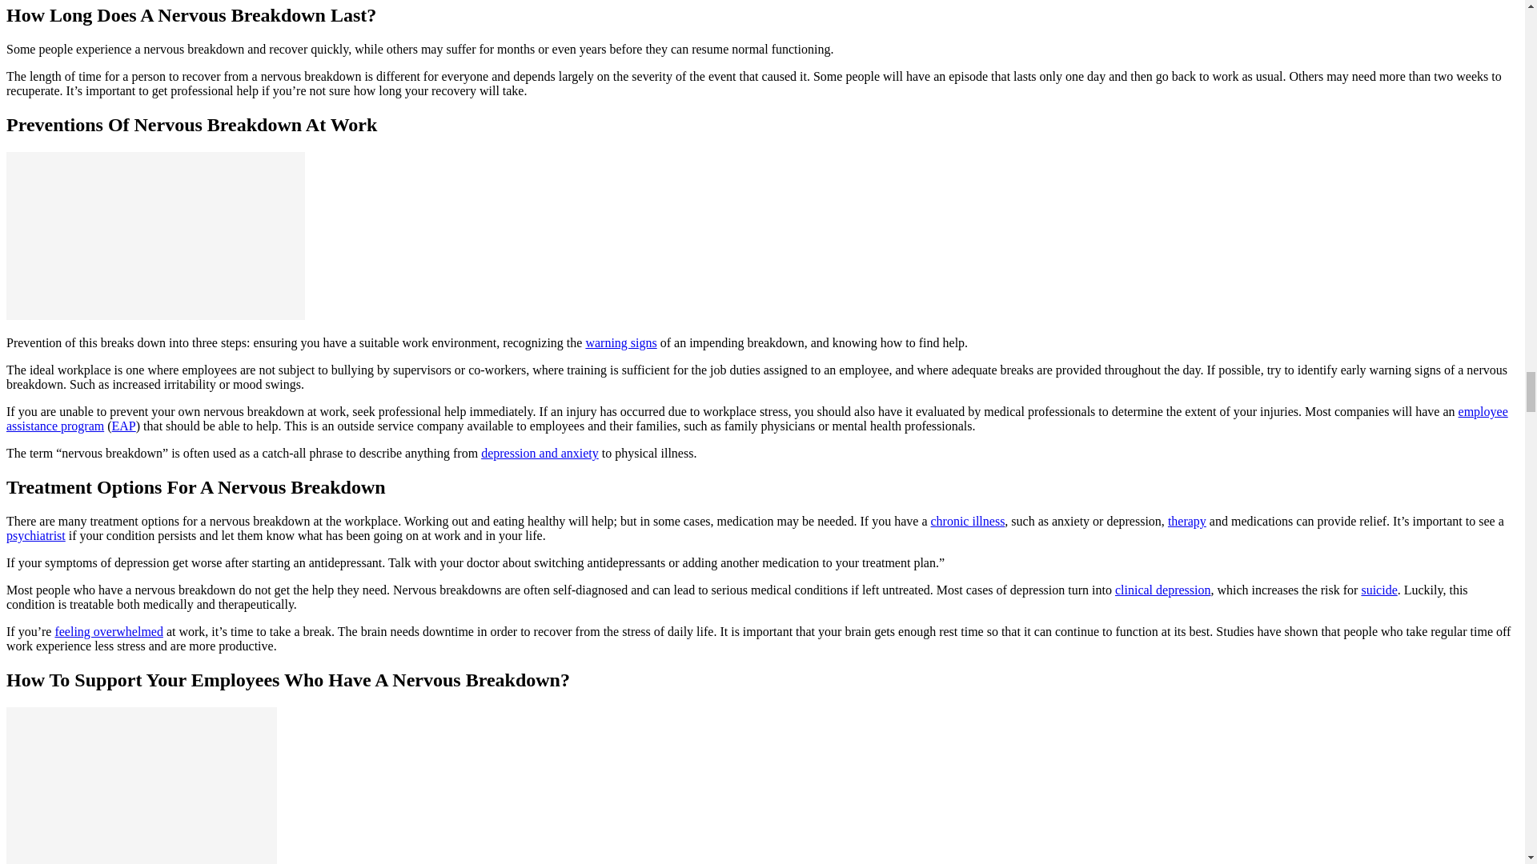 The height and width of the screenshot is (864, 1537). Describe the element at coordinates (124, 426) in the screenshot. I see `EAP` at that location.